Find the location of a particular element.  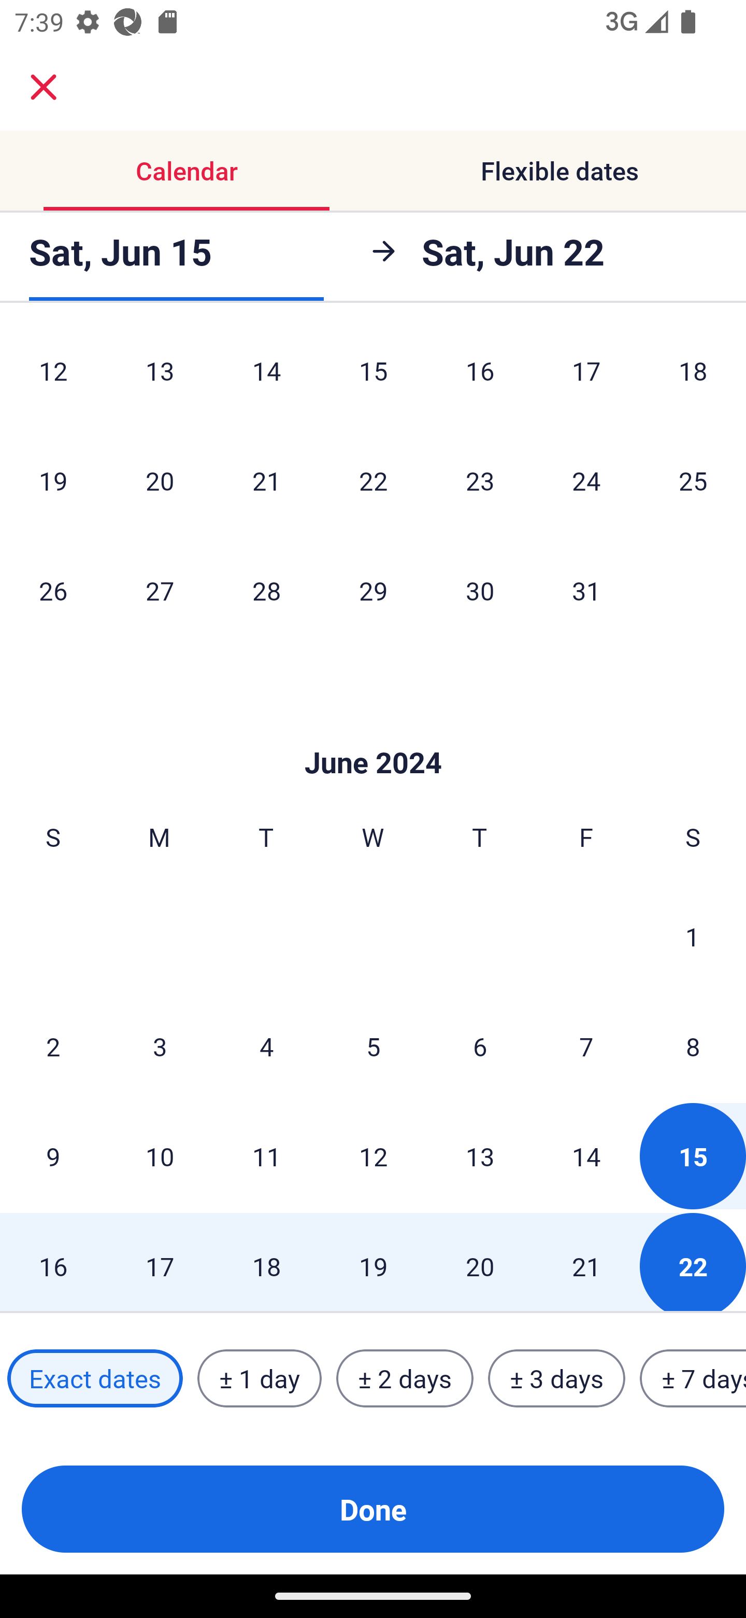

23 Thursday, May 23, 2024 is located at coordinates (480, 480).